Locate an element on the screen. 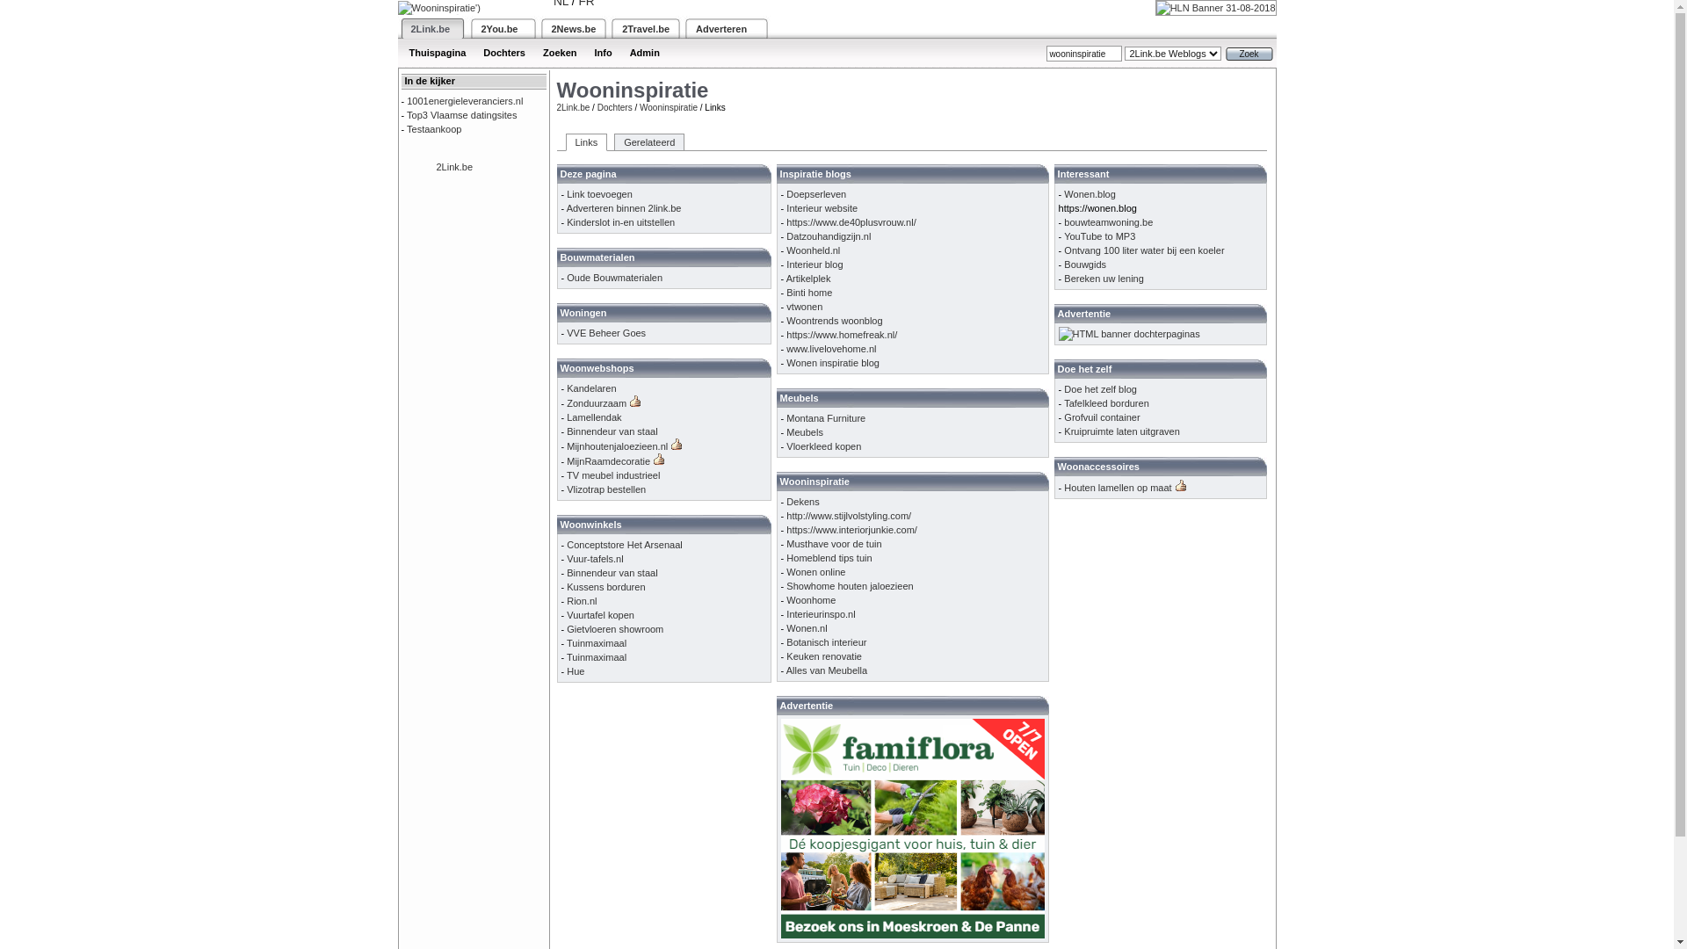 This screenshot has width=1687, height=949. Botanisch interieur is located at coordinates (826, 642).